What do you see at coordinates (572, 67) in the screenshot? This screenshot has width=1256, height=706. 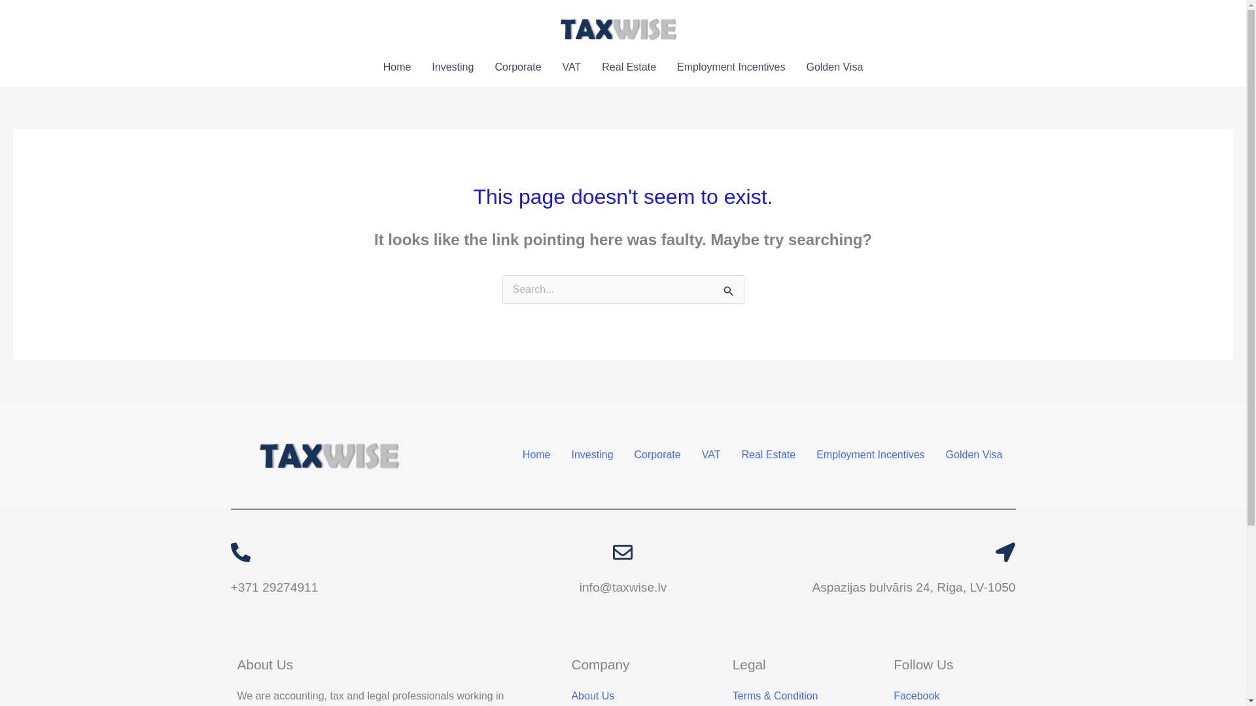 I see `VAT` at bounding box center [572, 67].